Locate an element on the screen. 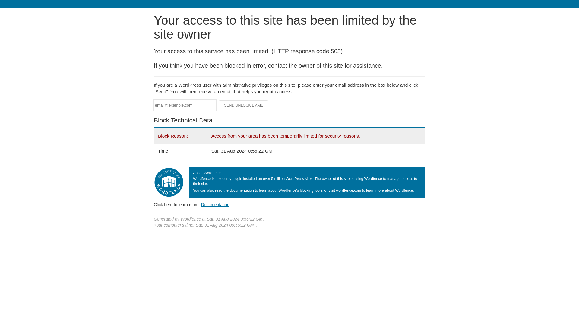  Send Unlock Email is located at coordinates (244, 105).